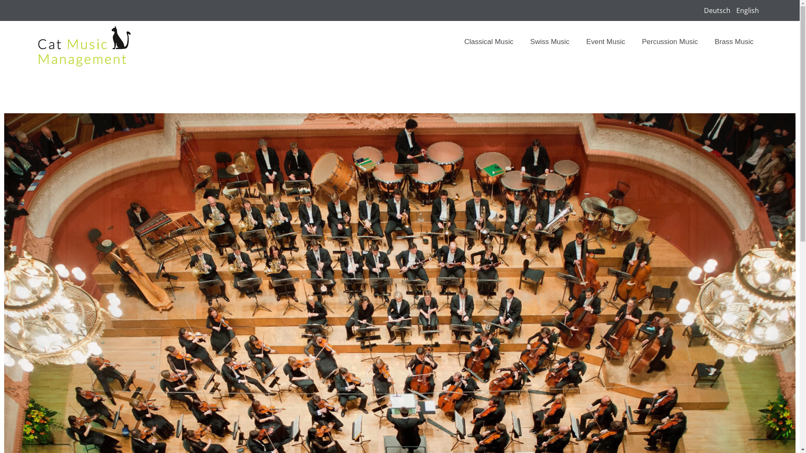  I want to click on English, so click(748, 10).